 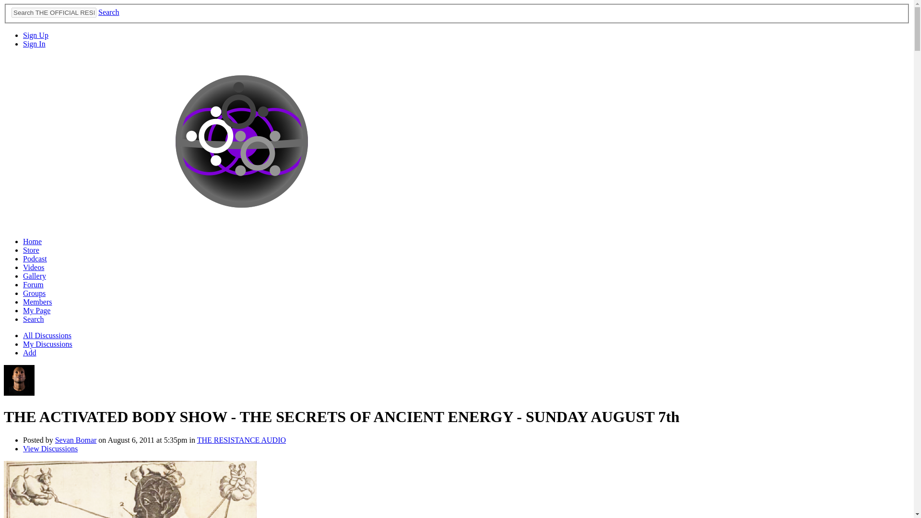 I want to click on Sign In, so click(x=34, y=44).